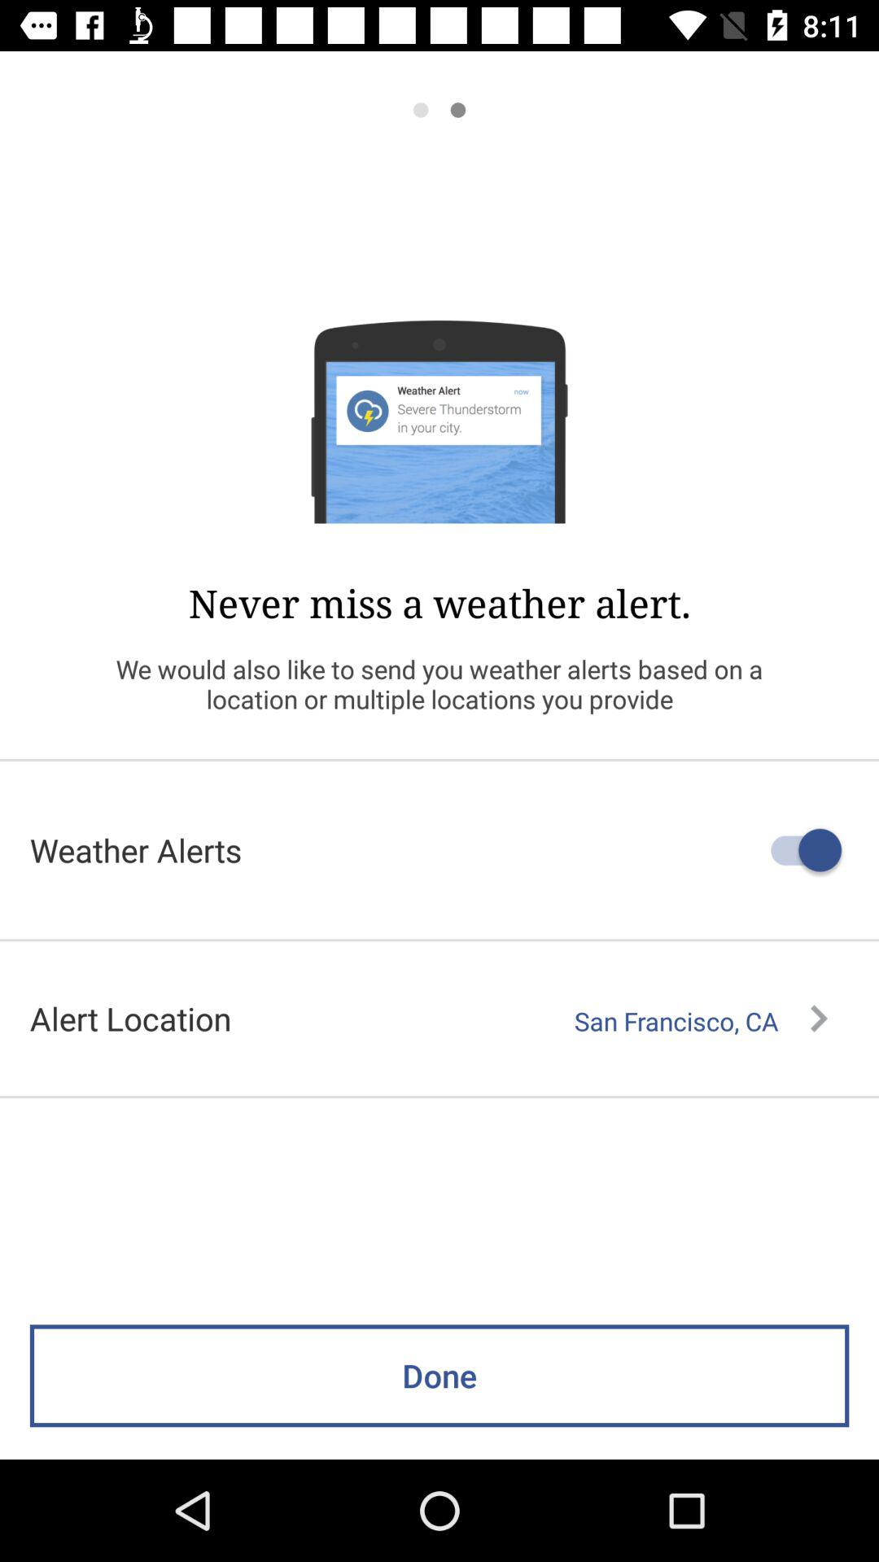 The image size is (879, 1562). Describe the element at coordinates (701, 1021) in the screenshot. I see `click item next to alert location icon` at that location.